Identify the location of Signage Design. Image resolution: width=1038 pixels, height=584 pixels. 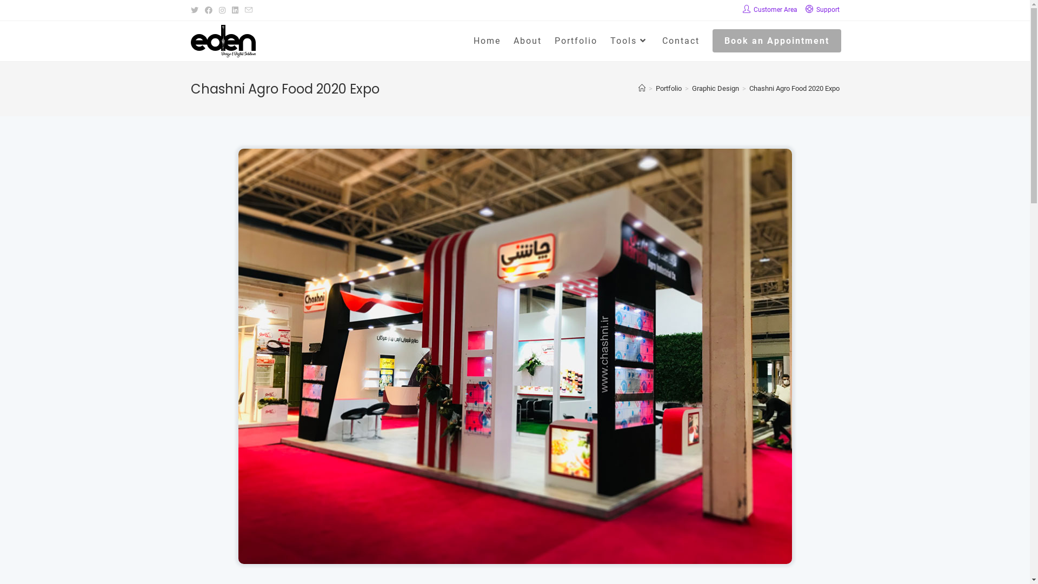
(434, 487).